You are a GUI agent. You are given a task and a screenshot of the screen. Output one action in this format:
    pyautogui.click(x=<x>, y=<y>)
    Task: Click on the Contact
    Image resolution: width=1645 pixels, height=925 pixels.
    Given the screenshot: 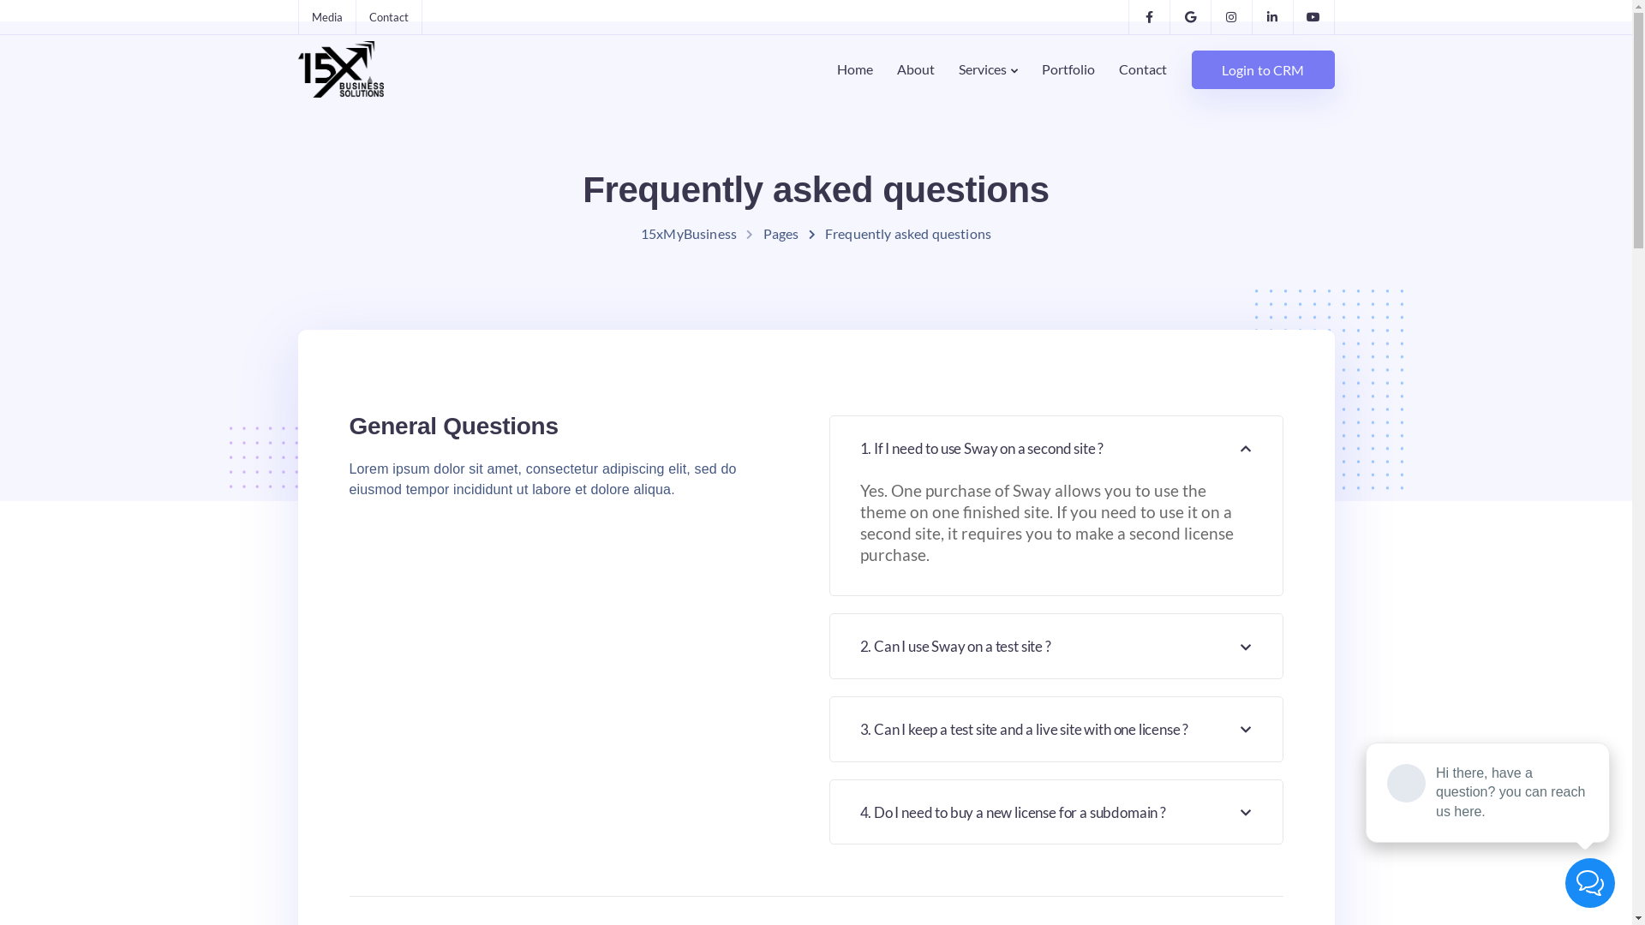 What is the action you would take?
    pyautogui.click(x=749, y=636)
    